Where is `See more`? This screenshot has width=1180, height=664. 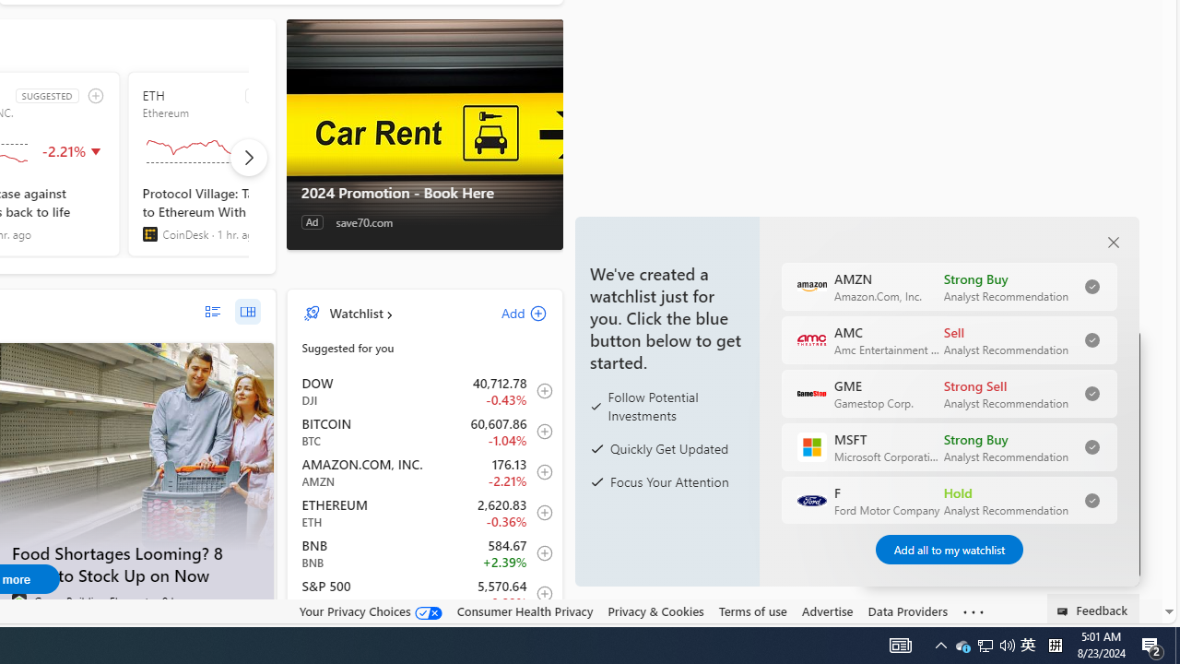 See more is located at coordinates (973, 612).